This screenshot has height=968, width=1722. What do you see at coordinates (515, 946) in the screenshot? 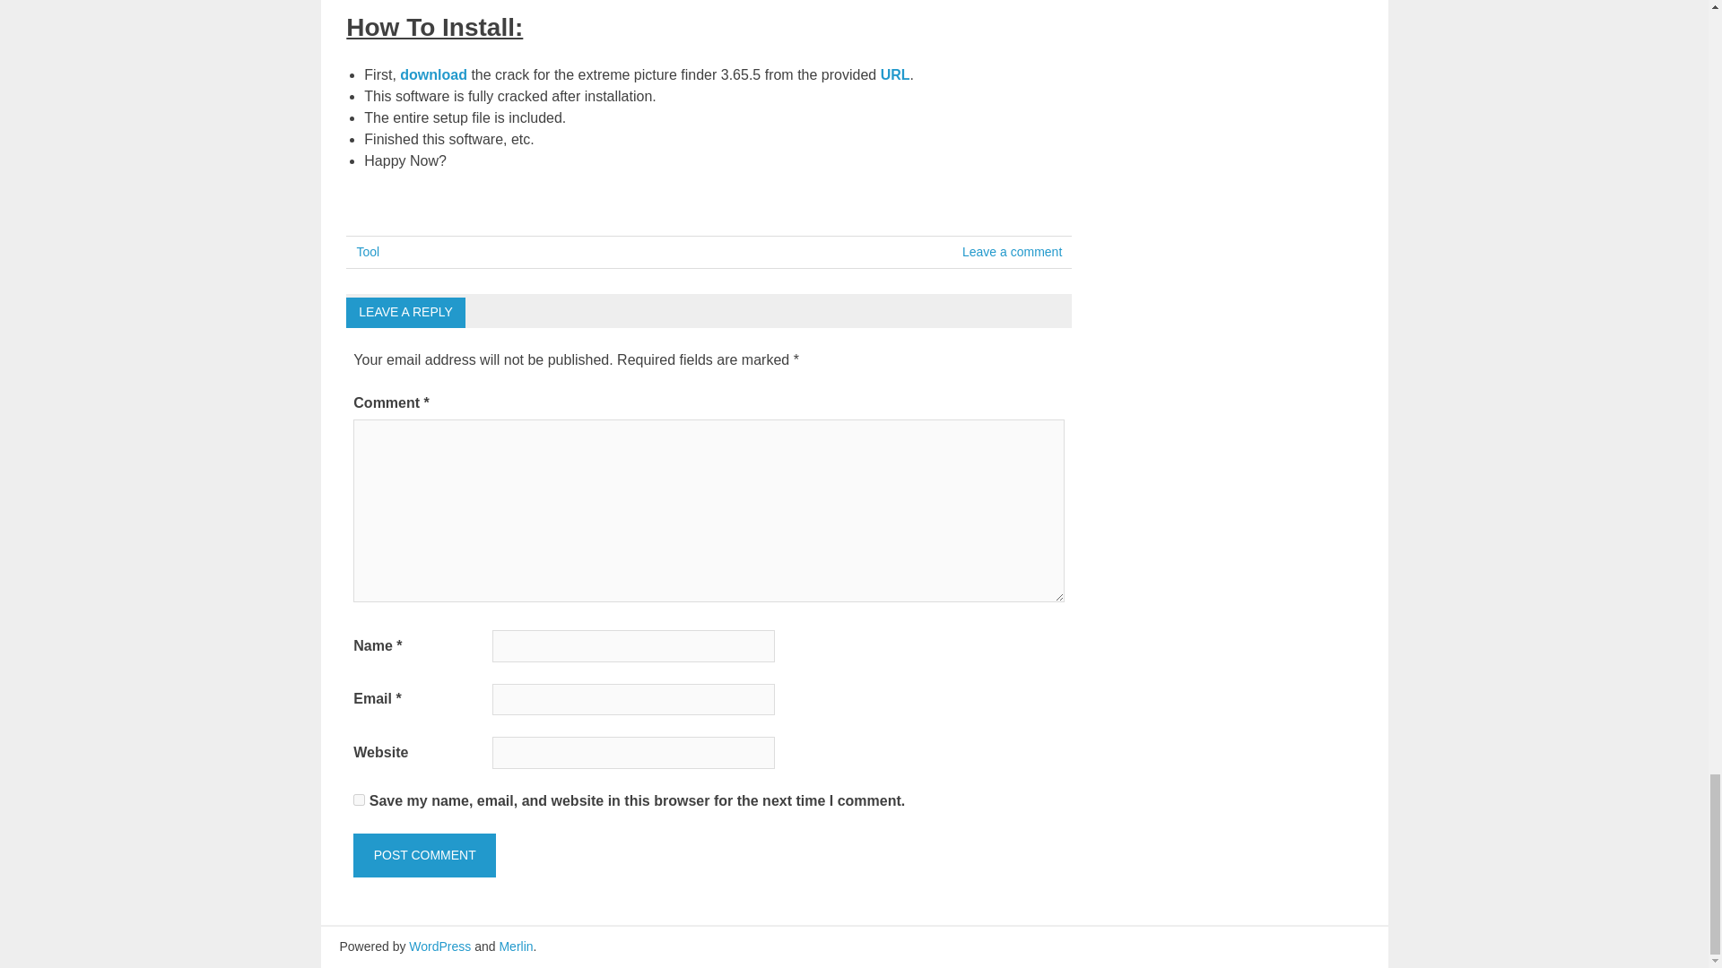
I see `Merlin WordPress Theme` at bounding box center [515, 946].